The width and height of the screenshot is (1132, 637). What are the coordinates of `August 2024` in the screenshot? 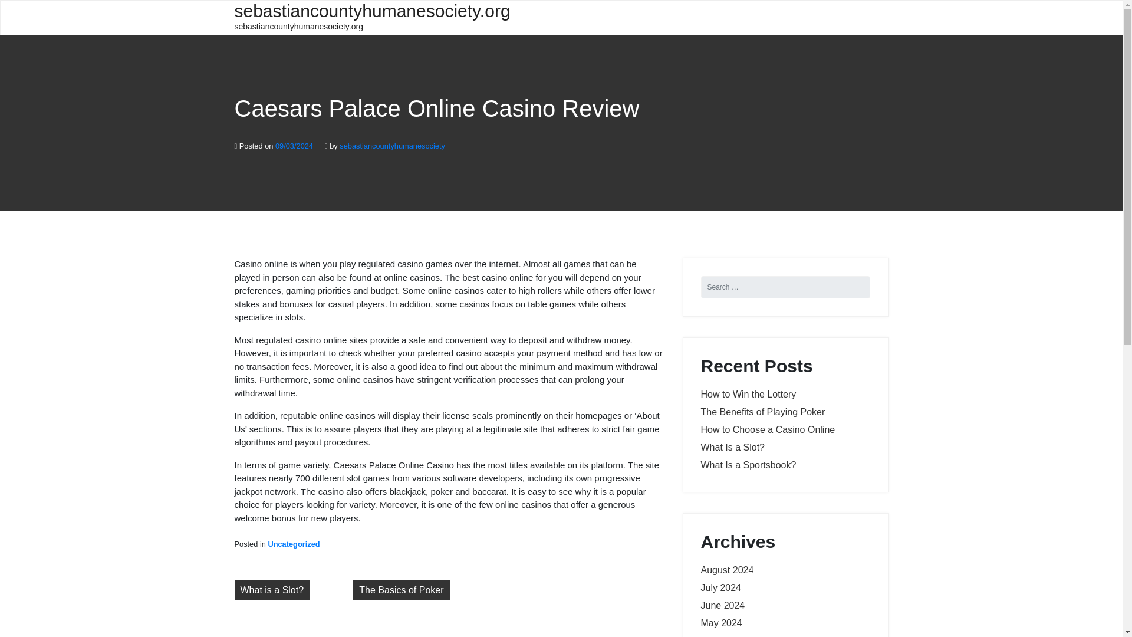 It's located at (727, 570).